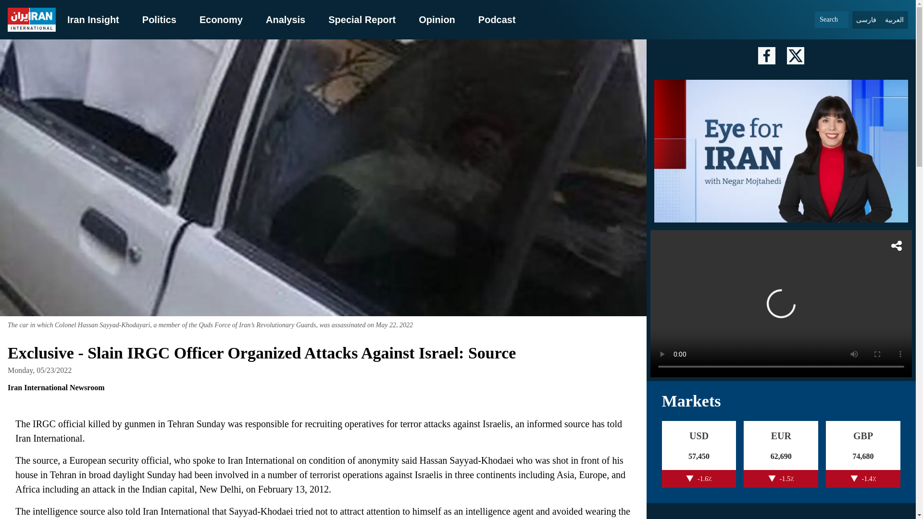 The width and height of the screenshot is (923, 519). What do you see at coordinates (781, 304) in the screenshot?
I see `Live TV` at bounding box center [781, 304].